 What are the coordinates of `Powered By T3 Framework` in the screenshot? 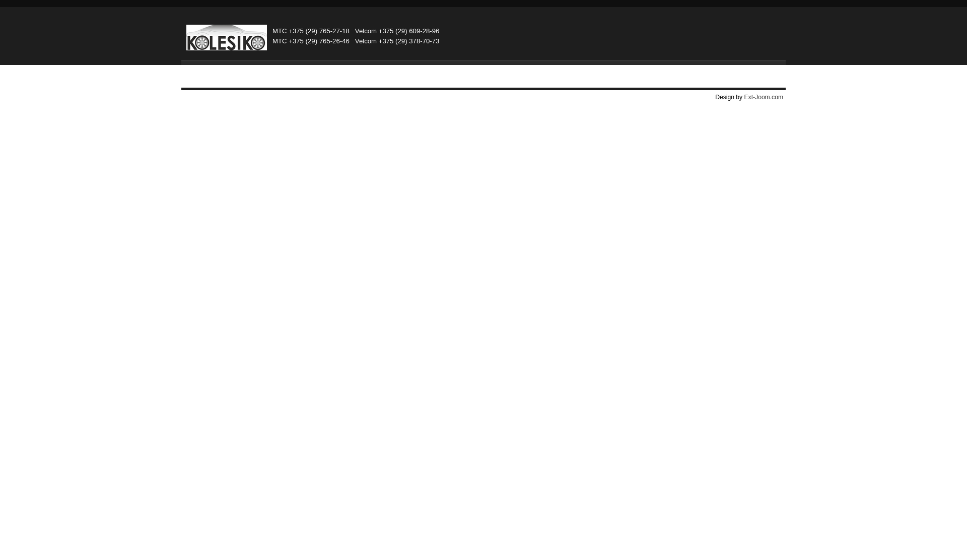 It's located at (483, 113).